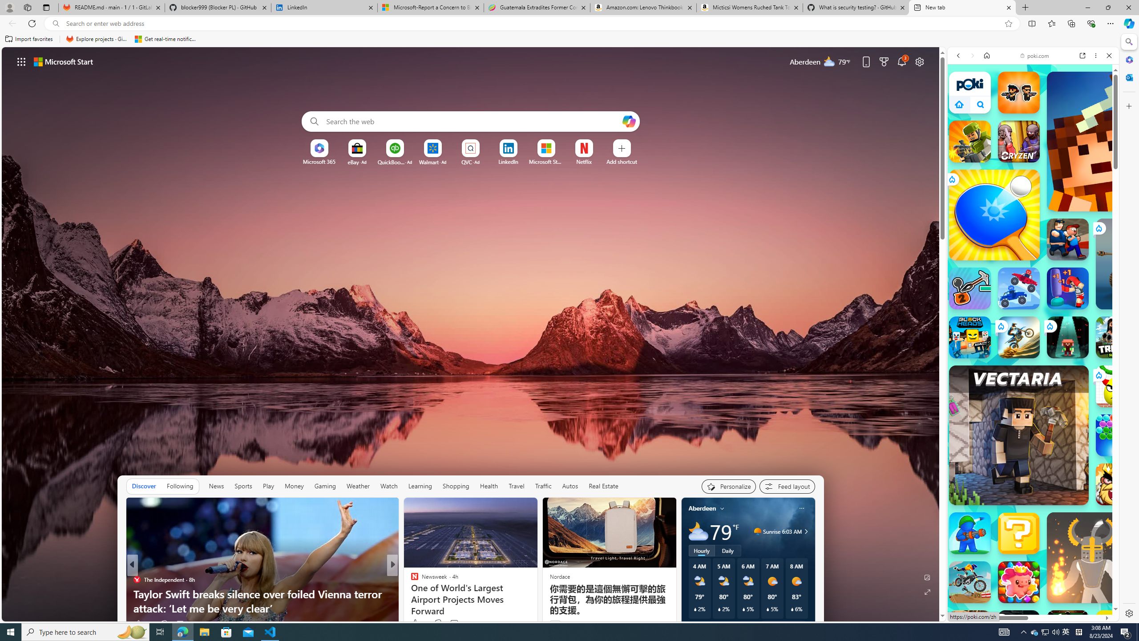  I want to click on Crazy Bikes Crazy Bikes, so click(970, 582).